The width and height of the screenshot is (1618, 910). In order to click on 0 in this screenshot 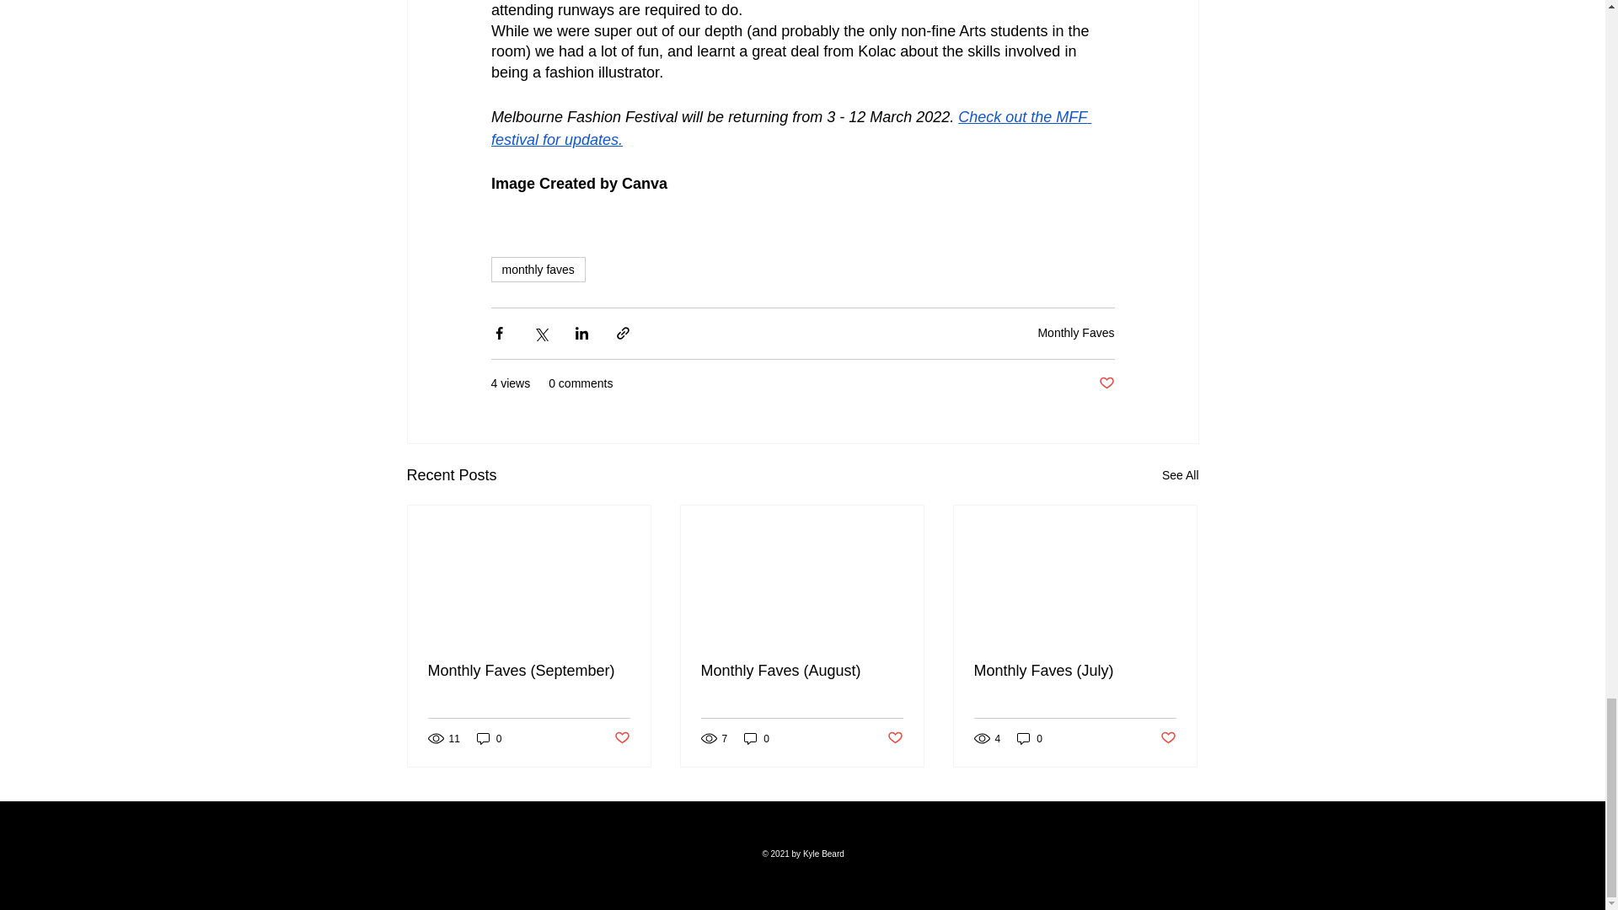, I will do `click(489, 738)`.